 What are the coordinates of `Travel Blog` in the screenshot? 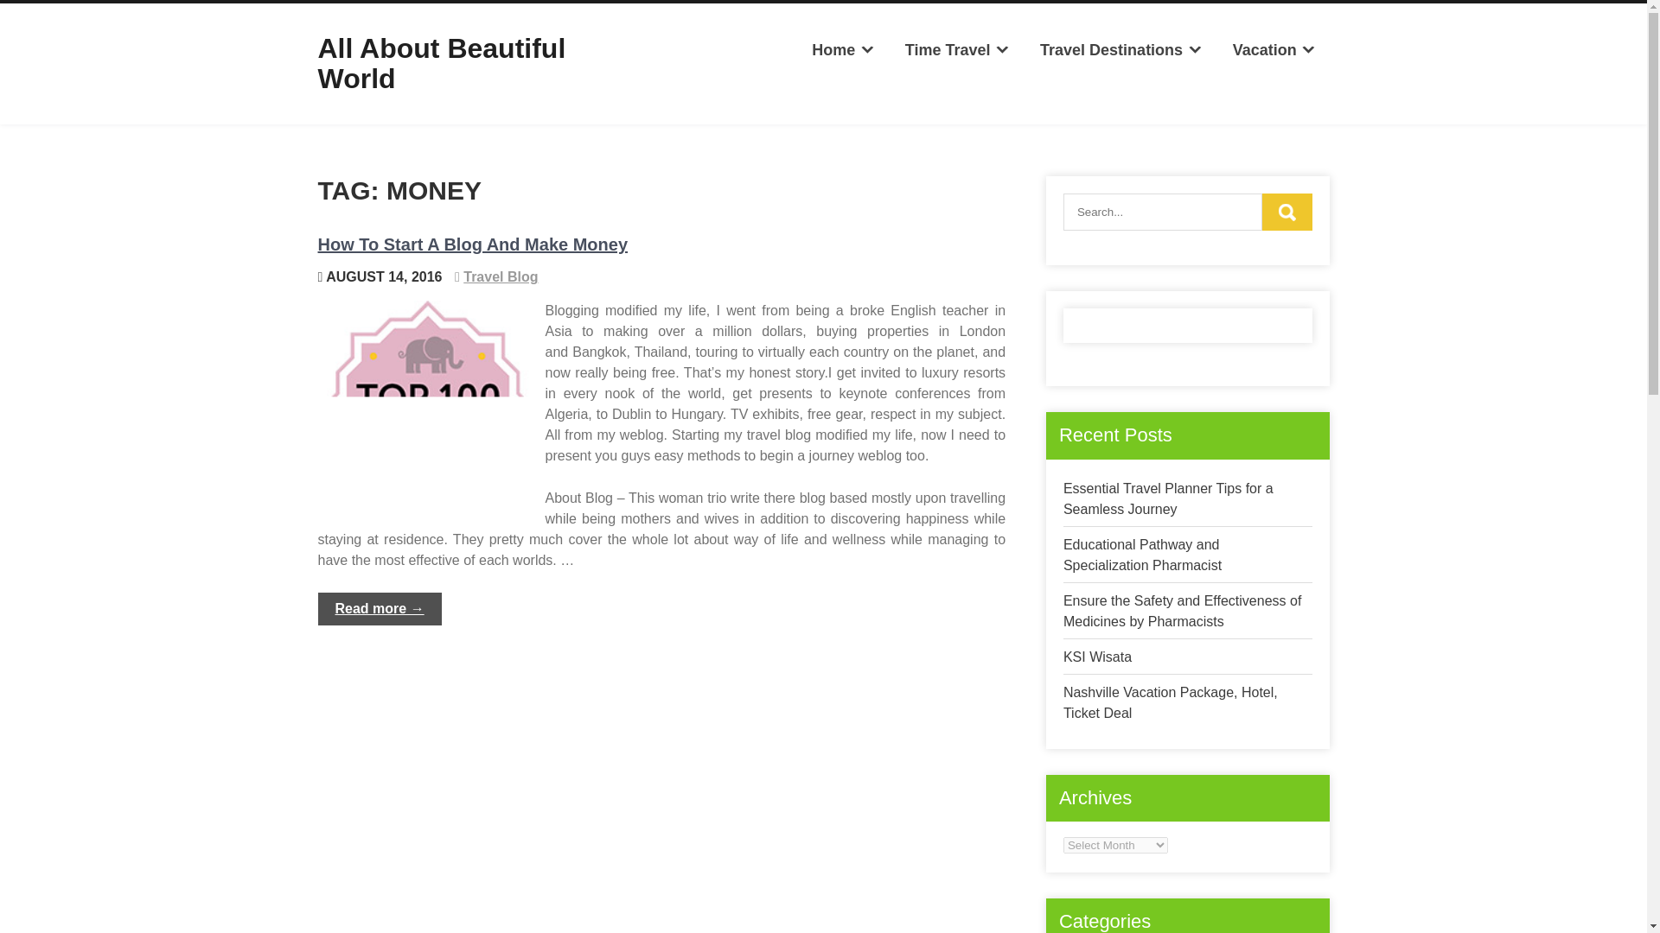 It's located at (500, 276).